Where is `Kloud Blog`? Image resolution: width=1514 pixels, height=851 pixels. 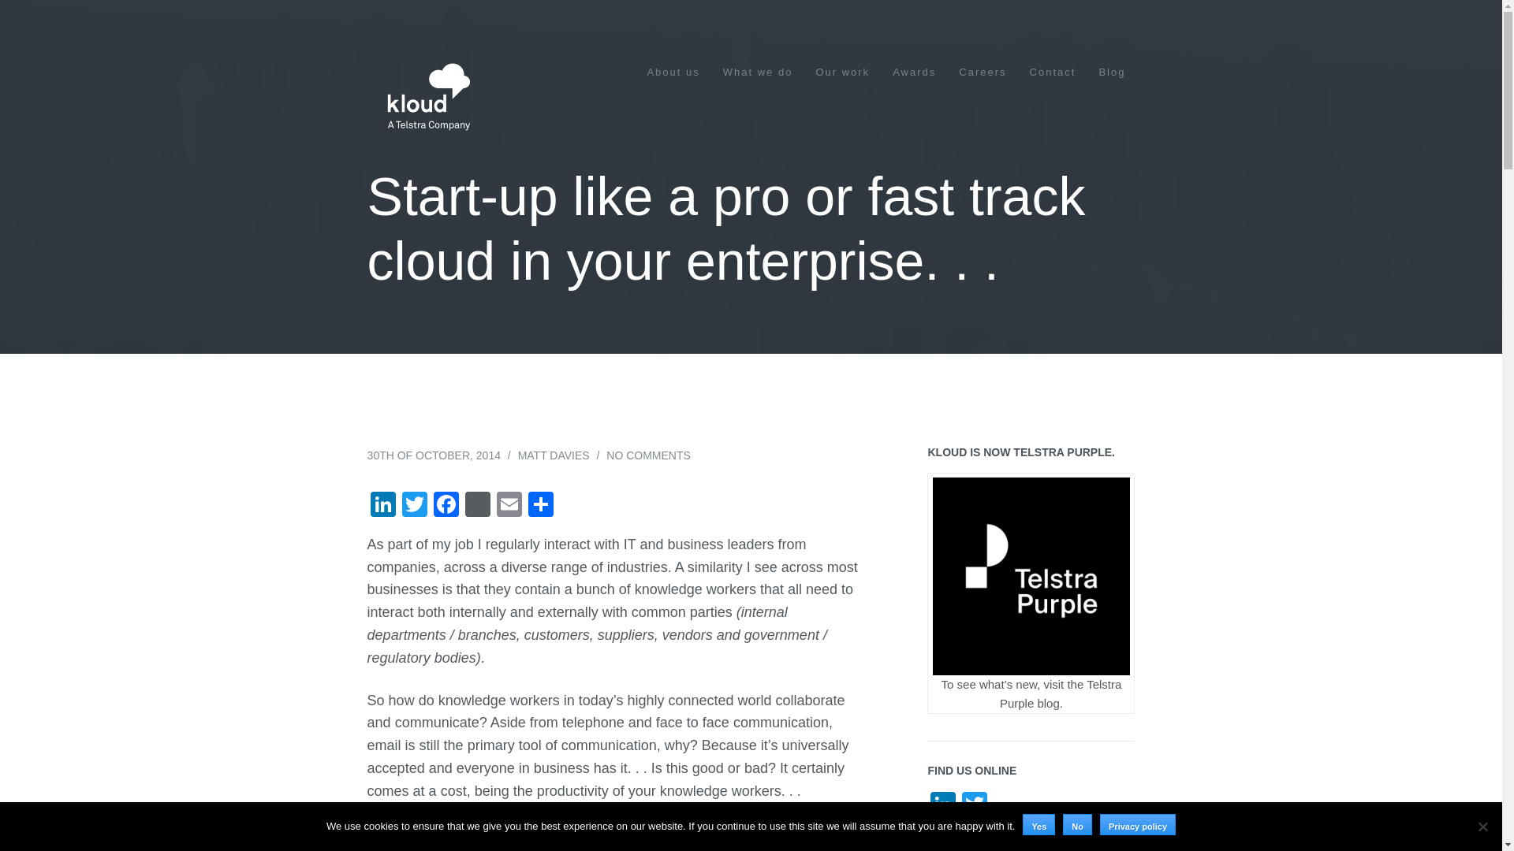
Kloud Blog is located at coordinates (427, 96).